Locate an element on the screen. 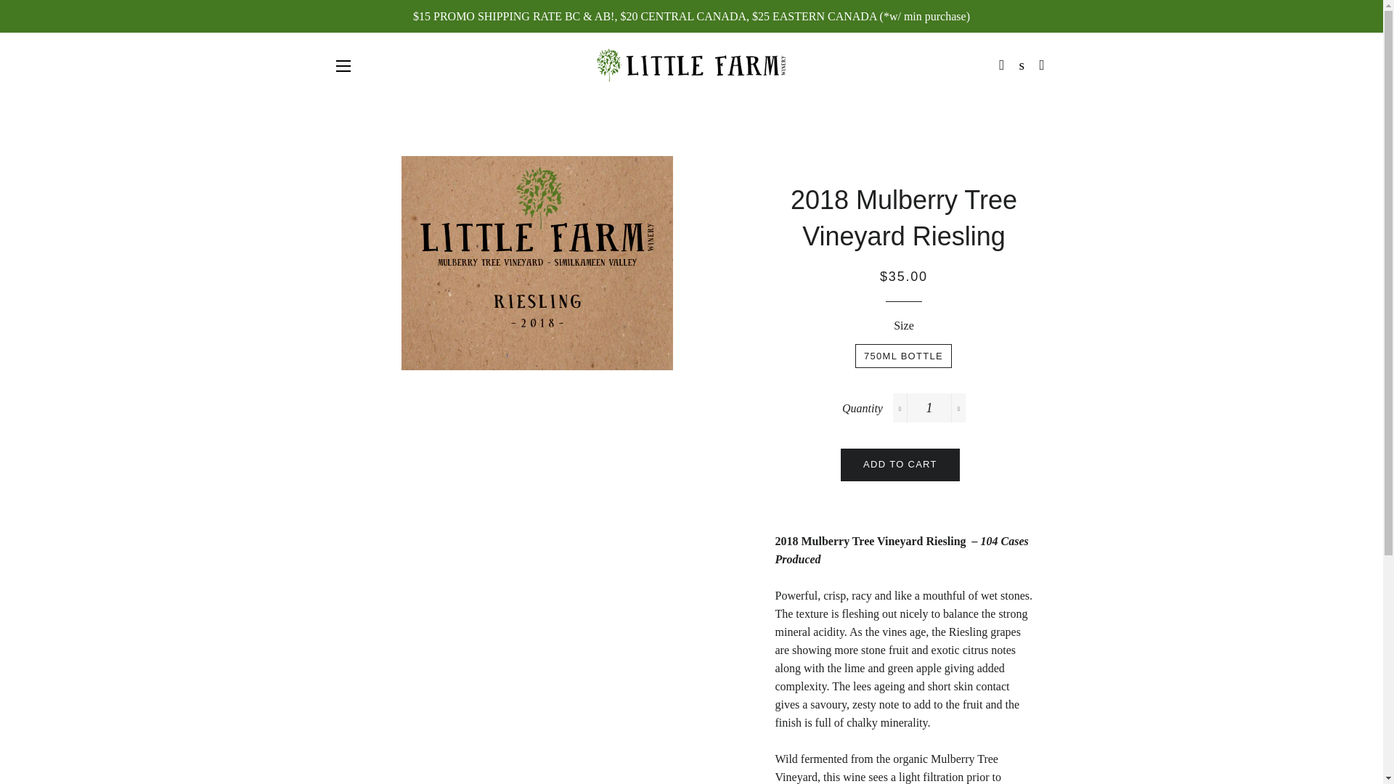  1 is located at coordinates (929, 408).